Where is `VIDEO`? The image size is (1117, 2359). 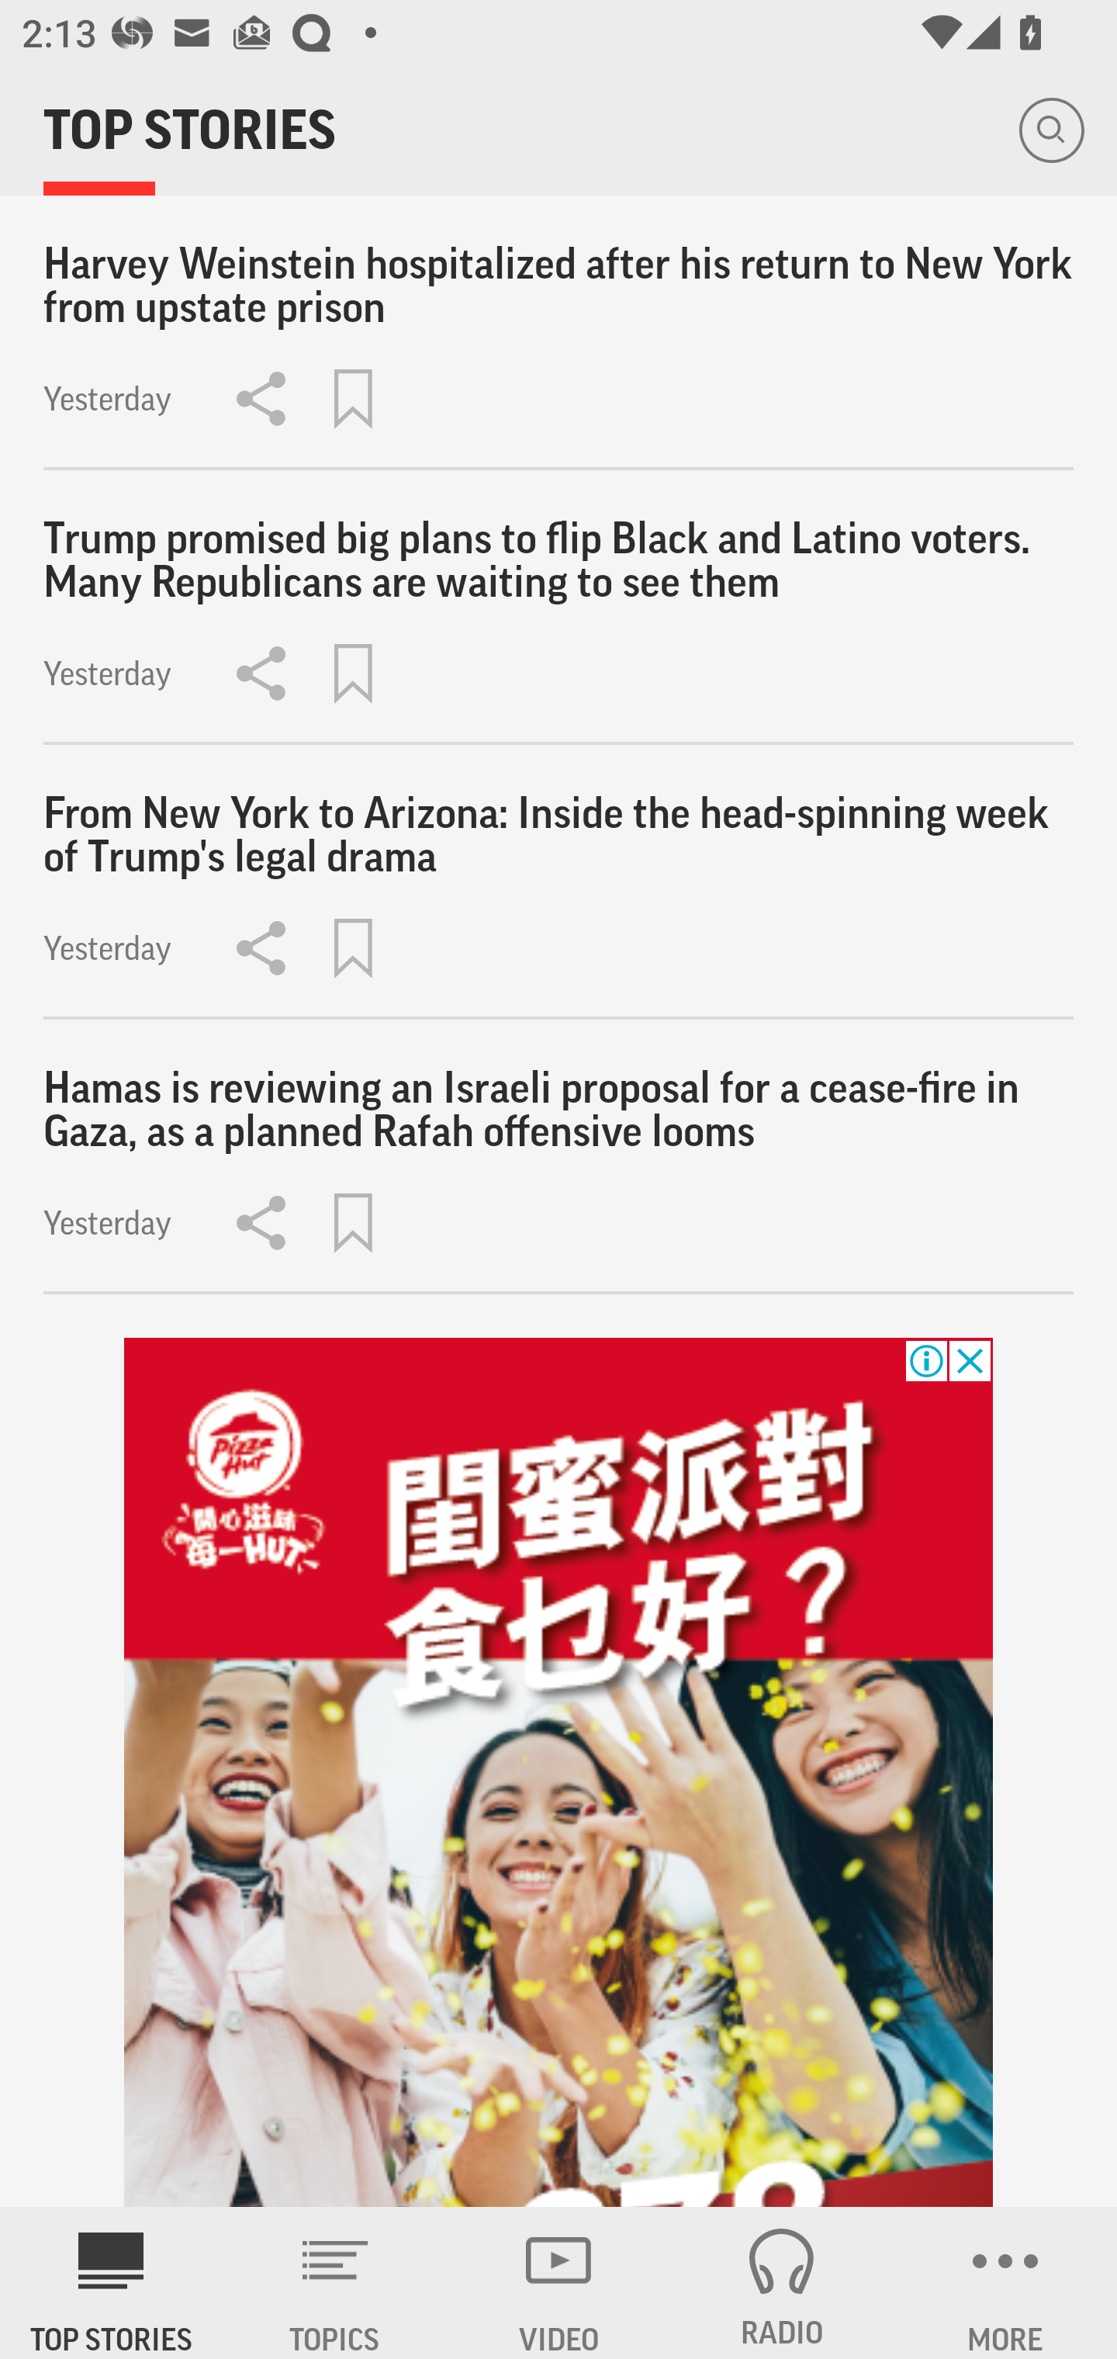 VIDEO is located at coordinates (558, 2283).